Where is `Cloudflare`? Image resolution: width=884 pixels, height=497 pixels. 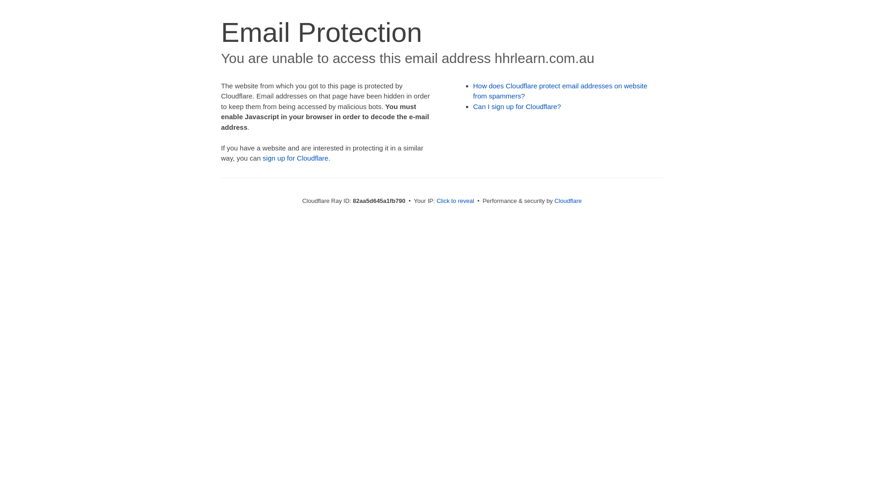
Cloudflare is located at coordinates (568, 201).